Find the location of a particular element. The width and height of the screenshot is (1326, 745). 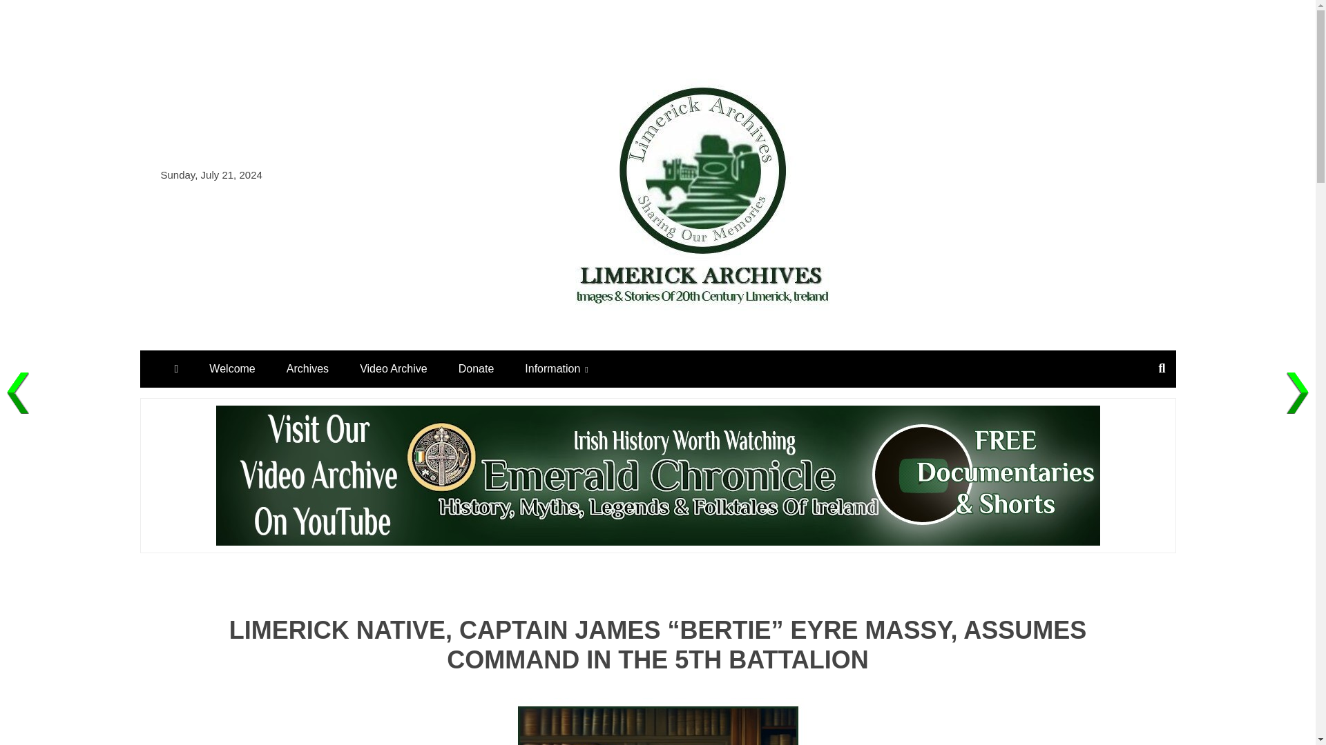

Donate is located at coordinates (476, 368).